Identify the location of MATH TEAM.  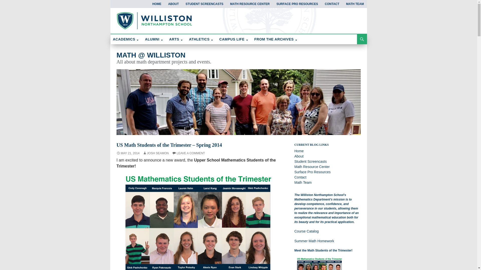
(355, 4).